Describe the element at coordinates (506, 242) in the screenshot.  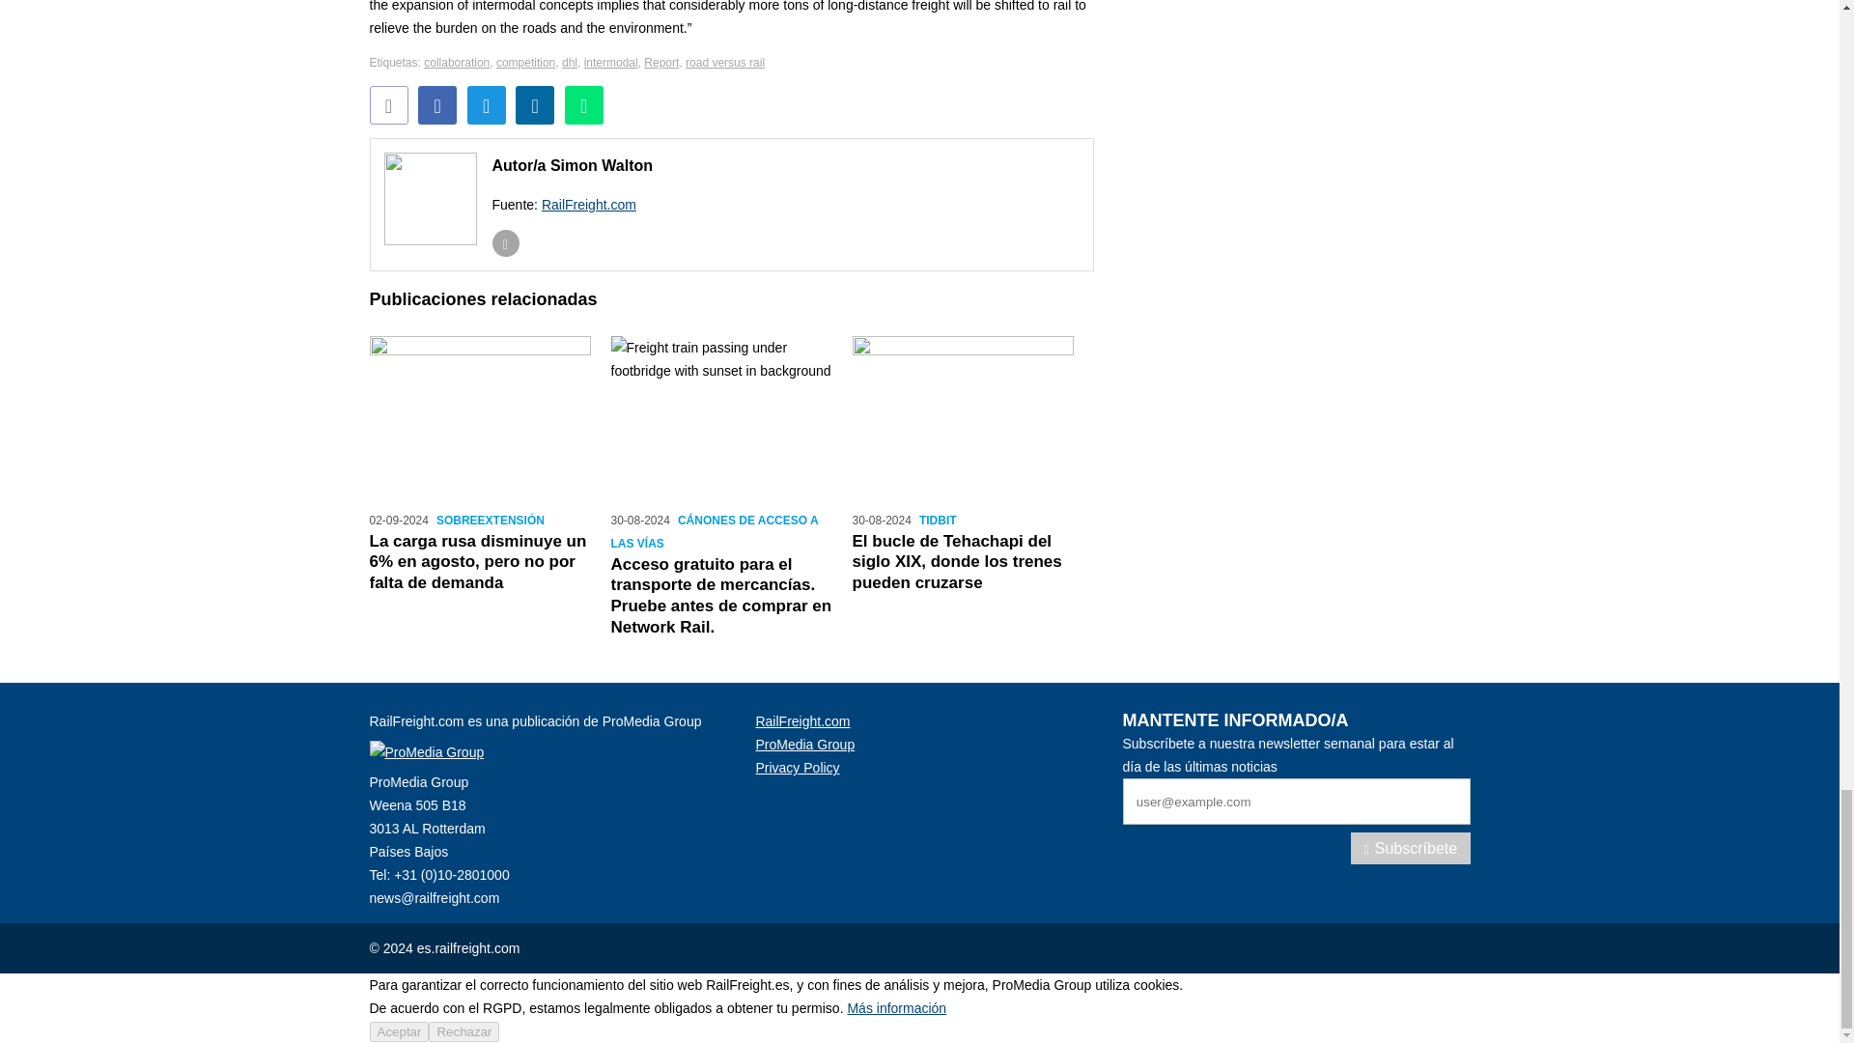
I see `E-mail` at that location.